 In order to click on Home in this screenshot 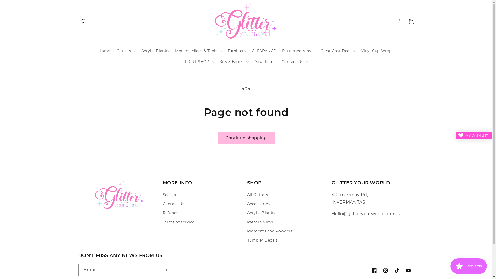, I will do `click(104, 51)`.